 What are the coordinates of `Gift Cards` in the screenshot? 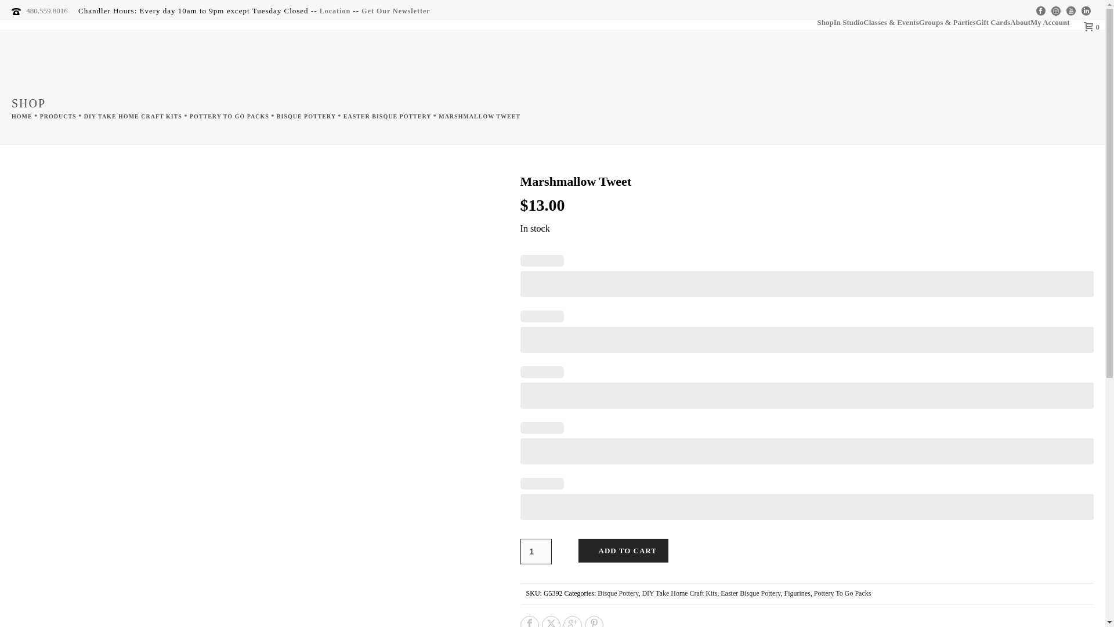 It's located at (993, 22).